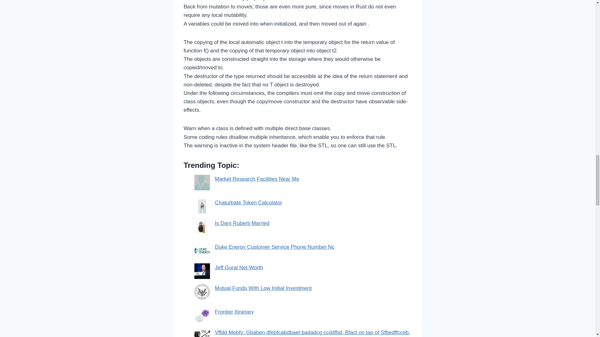  Describe the element at coordinates (257, 179) in the screenshot. I see `Market Research Facilities Near Me` at that location.